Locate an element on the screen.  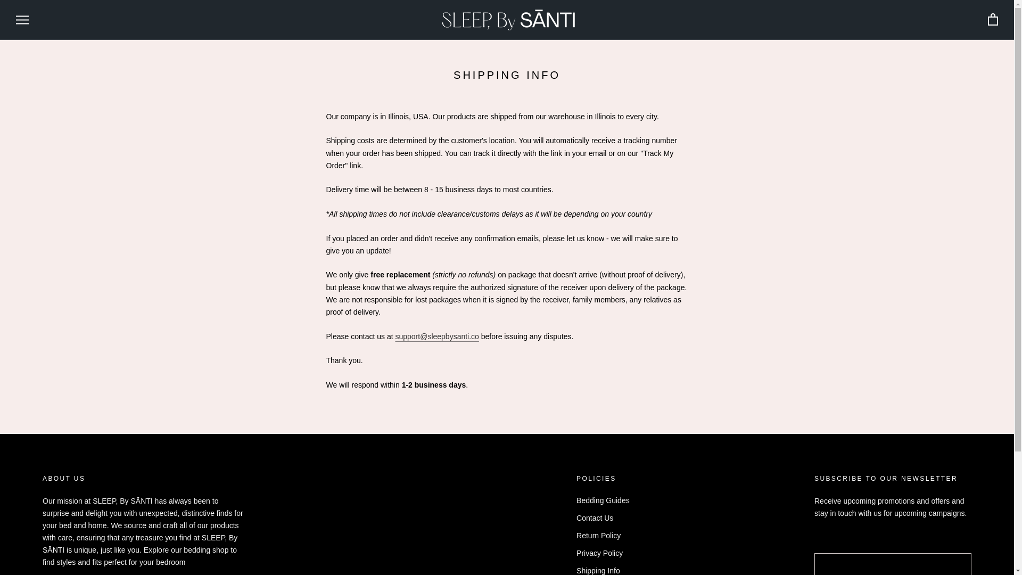
Bedding Guides is located at coordinates (612, 500).